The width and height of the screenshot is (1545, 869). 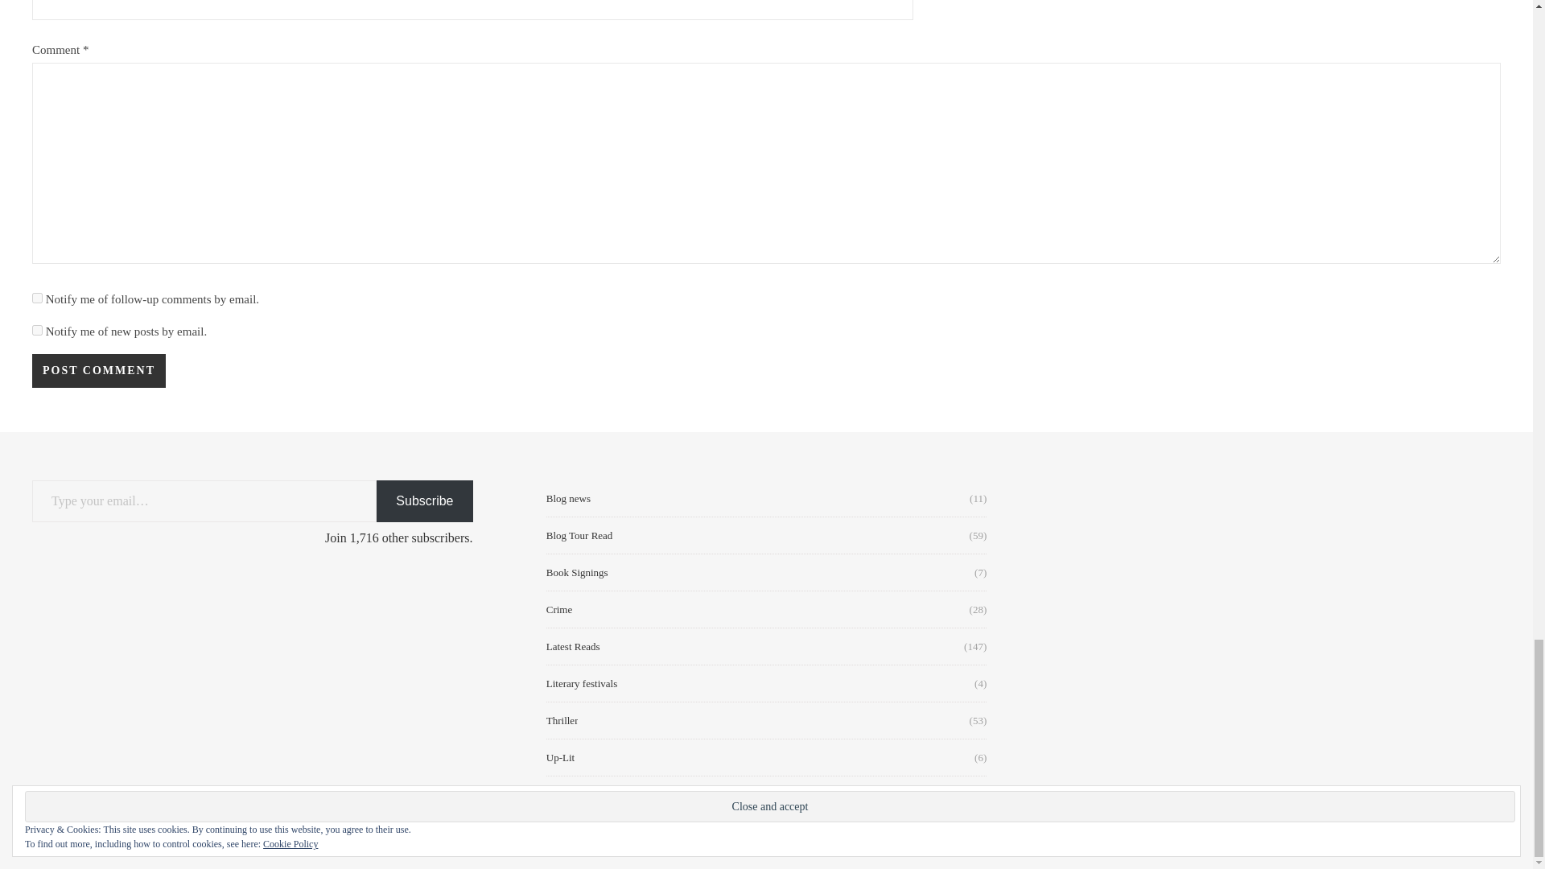 What do you see at coordinates (579, 534) in the screenshot?
I see `Blog Tour Read` at bounding box center [579, 534].